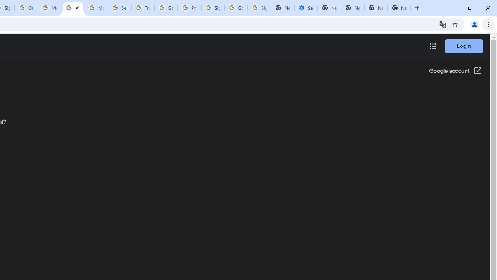 Image resolution: width=497 pixels, height=280 pixels. Describe the element at coordinates (119, 8) in the screenshot. I see `Search our Doodle Library Collection - Google Doodles` at that location.